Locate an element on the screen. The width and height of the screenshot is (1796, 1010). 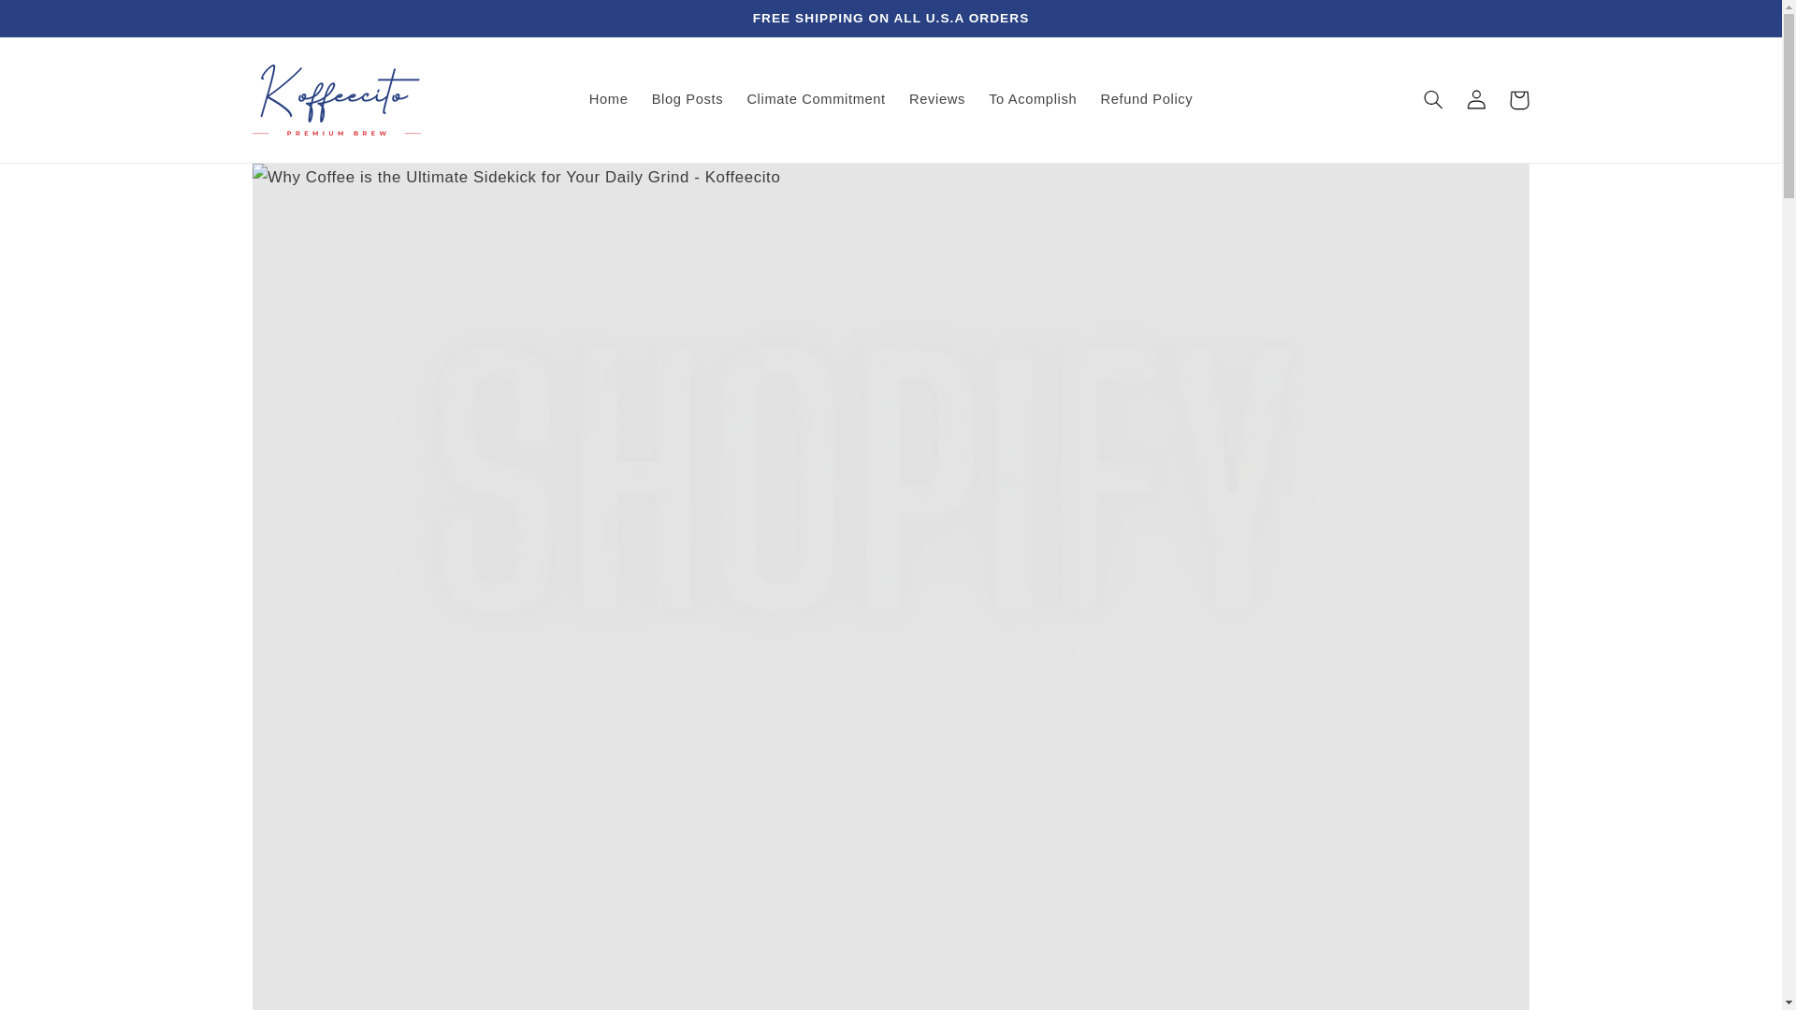
Climate Commitment is located at coordinates (816, 99).